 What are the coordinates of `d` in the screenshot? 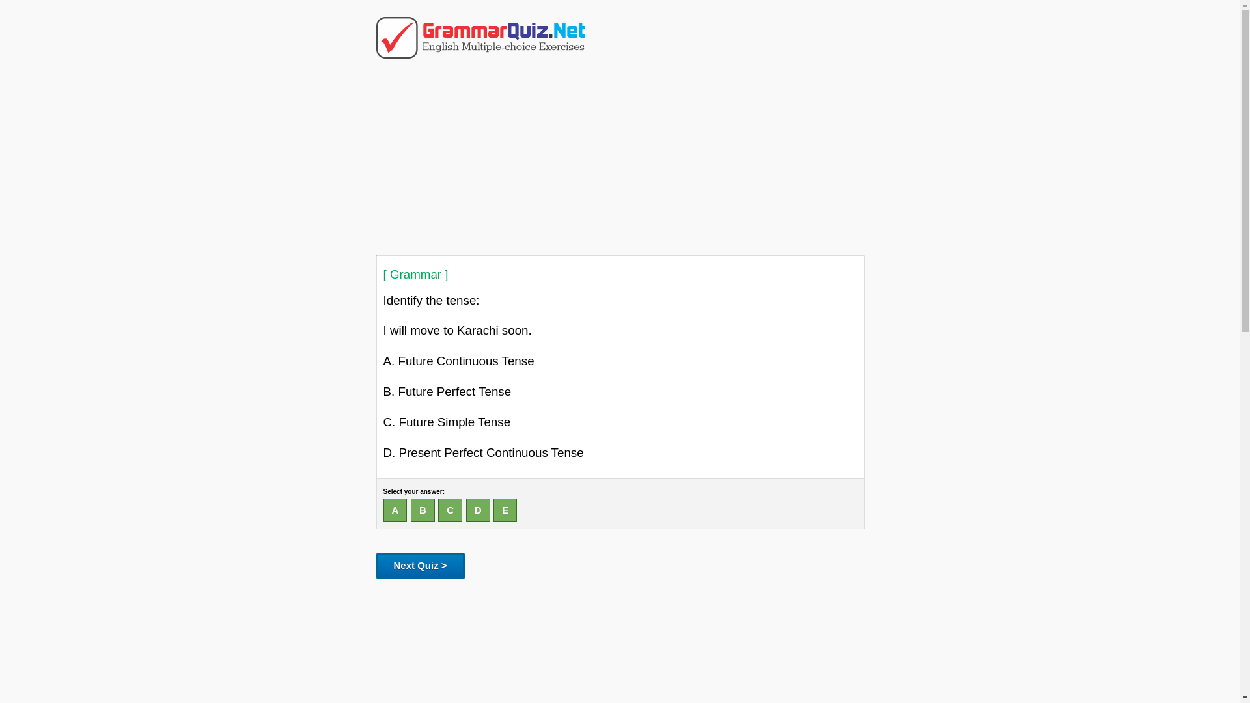 It's located at (478, 510).